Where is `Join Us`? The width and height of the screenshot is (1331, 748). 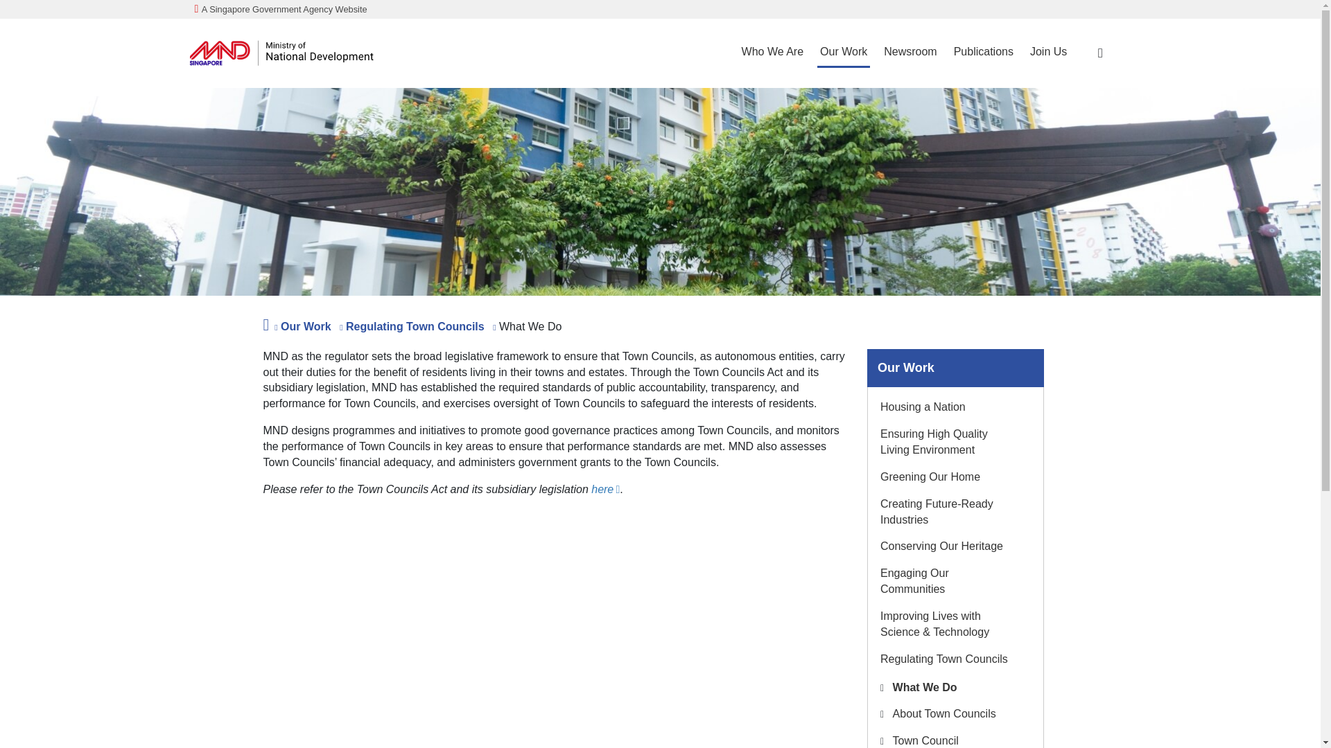
Join Us is located at coordinates (1048, 53).